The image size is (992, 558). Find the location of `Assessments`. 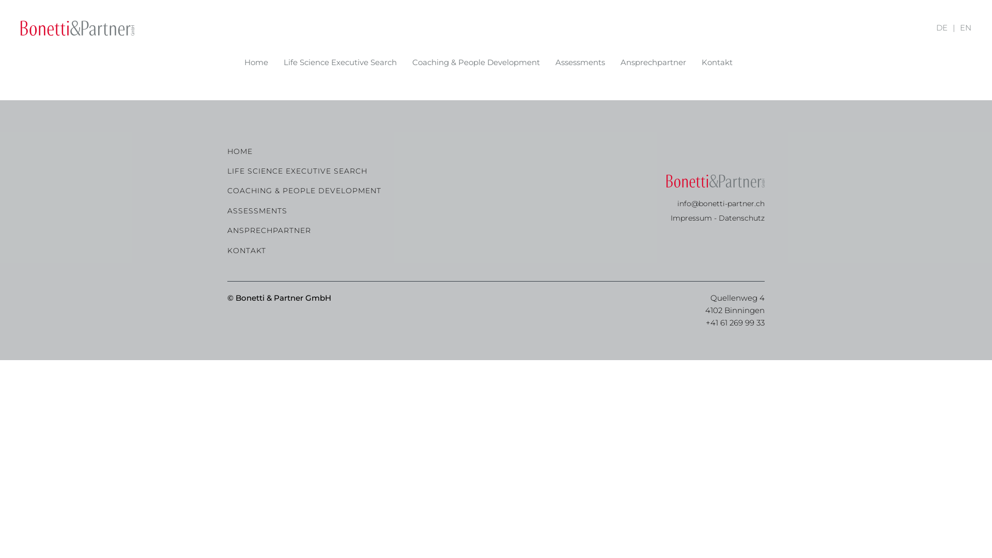

Assessments is located at coordinates (580, 63).